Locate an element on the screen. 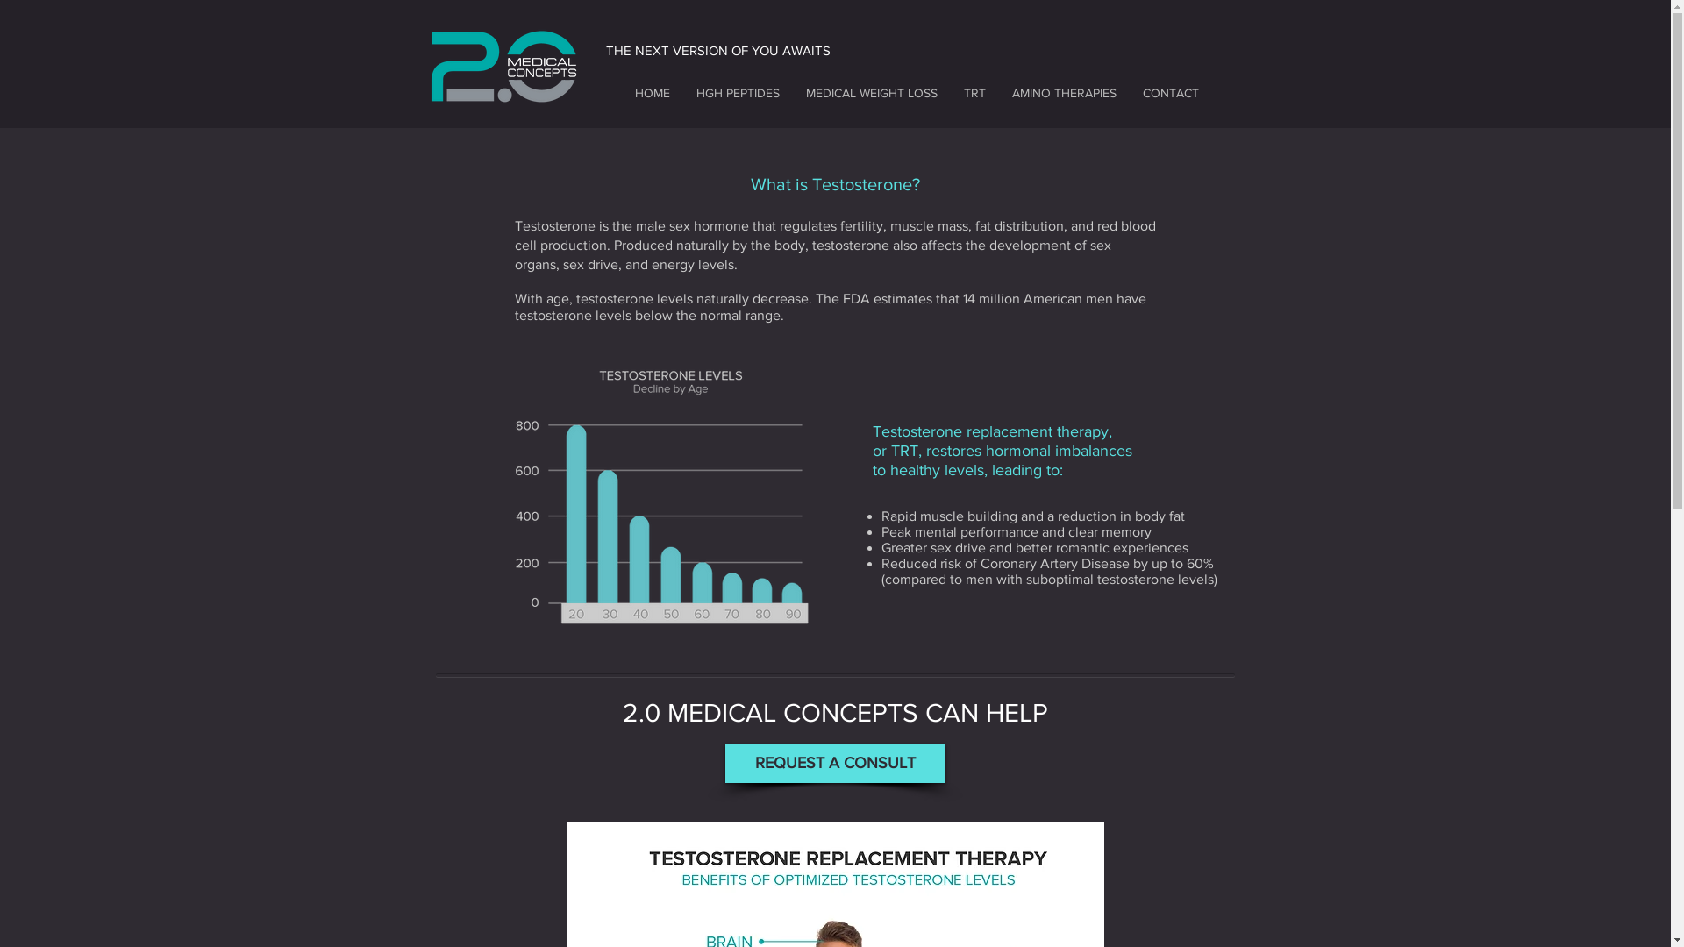 The width and height of the screenshot is (1684, 947). TRT is located at coordinates (975, 93).